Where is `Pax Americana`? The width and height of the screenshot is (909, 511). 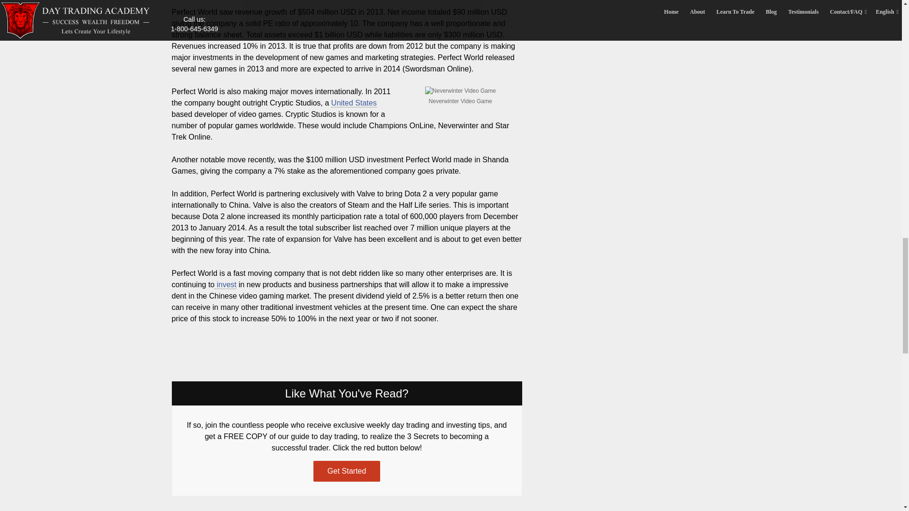 Pax Americana is located at coordinates (354, 103).